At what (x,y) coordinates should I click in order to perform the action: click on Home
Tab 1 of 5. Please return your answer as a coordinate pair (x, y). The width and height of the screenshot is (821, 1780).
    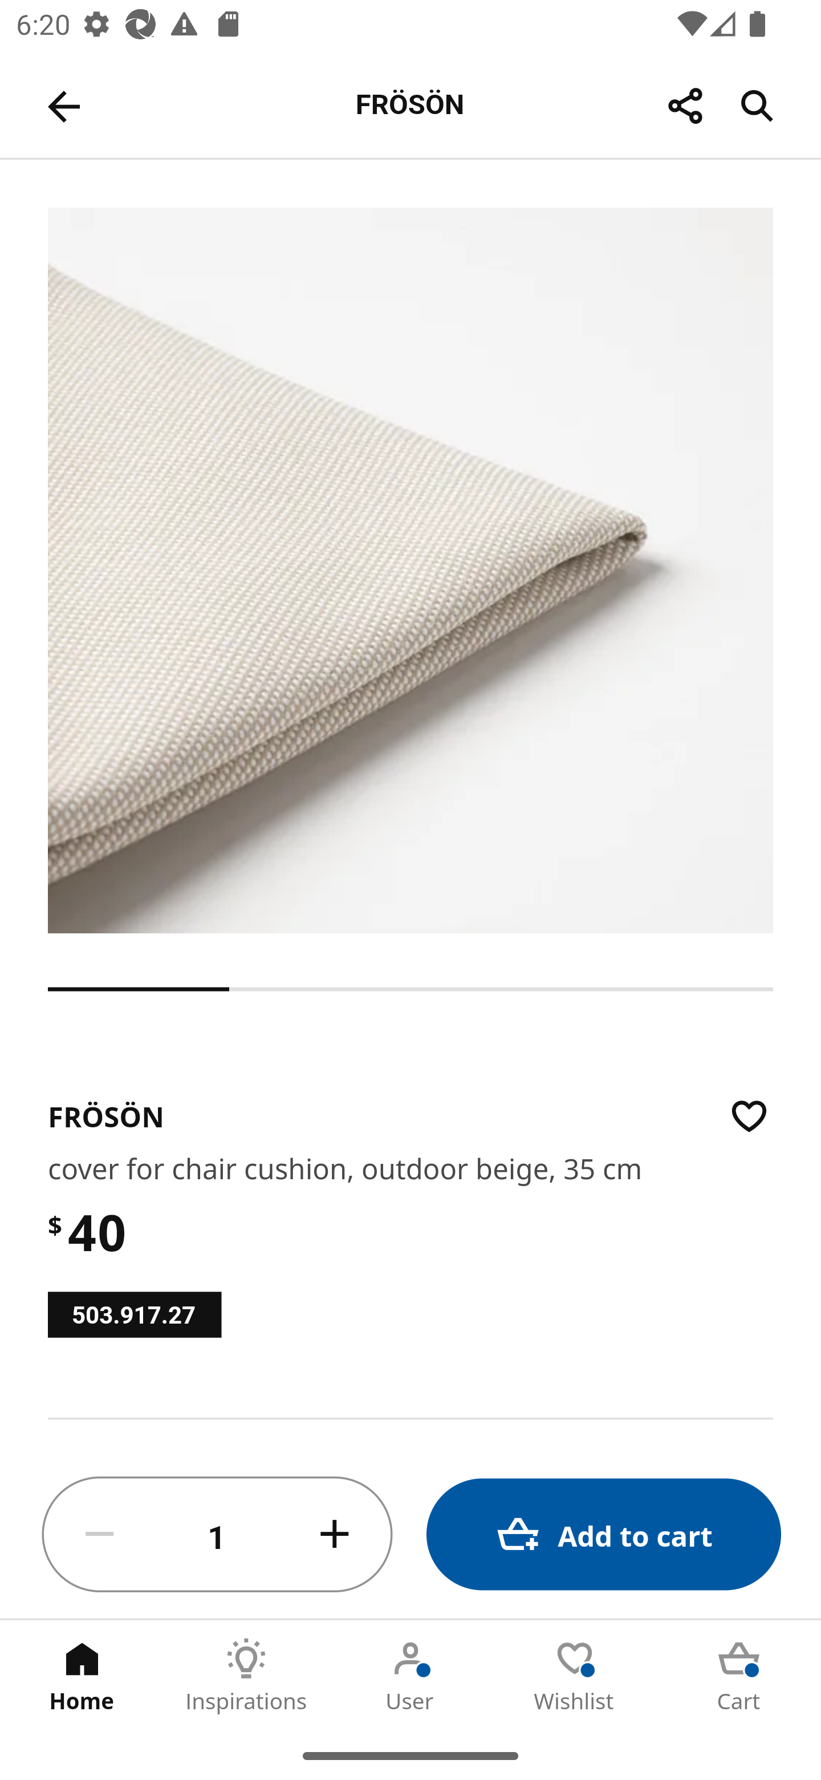
    Looking at the image, I should click on (82, 1676).